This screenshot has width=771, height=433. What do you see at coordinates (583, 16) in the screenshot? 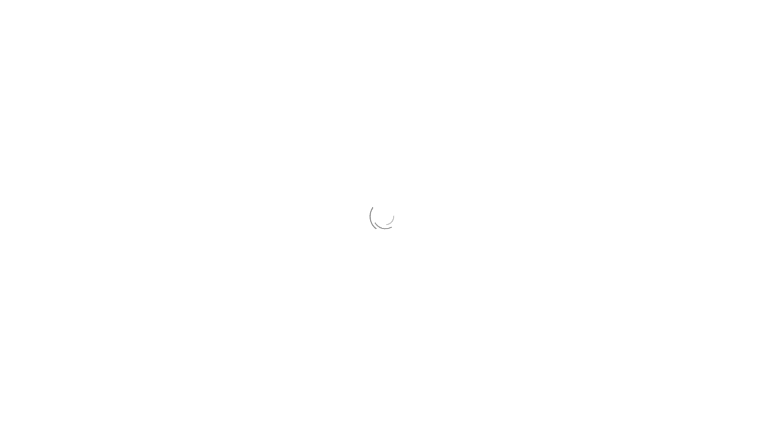
I see `contact` at bounding box center [583, 16].